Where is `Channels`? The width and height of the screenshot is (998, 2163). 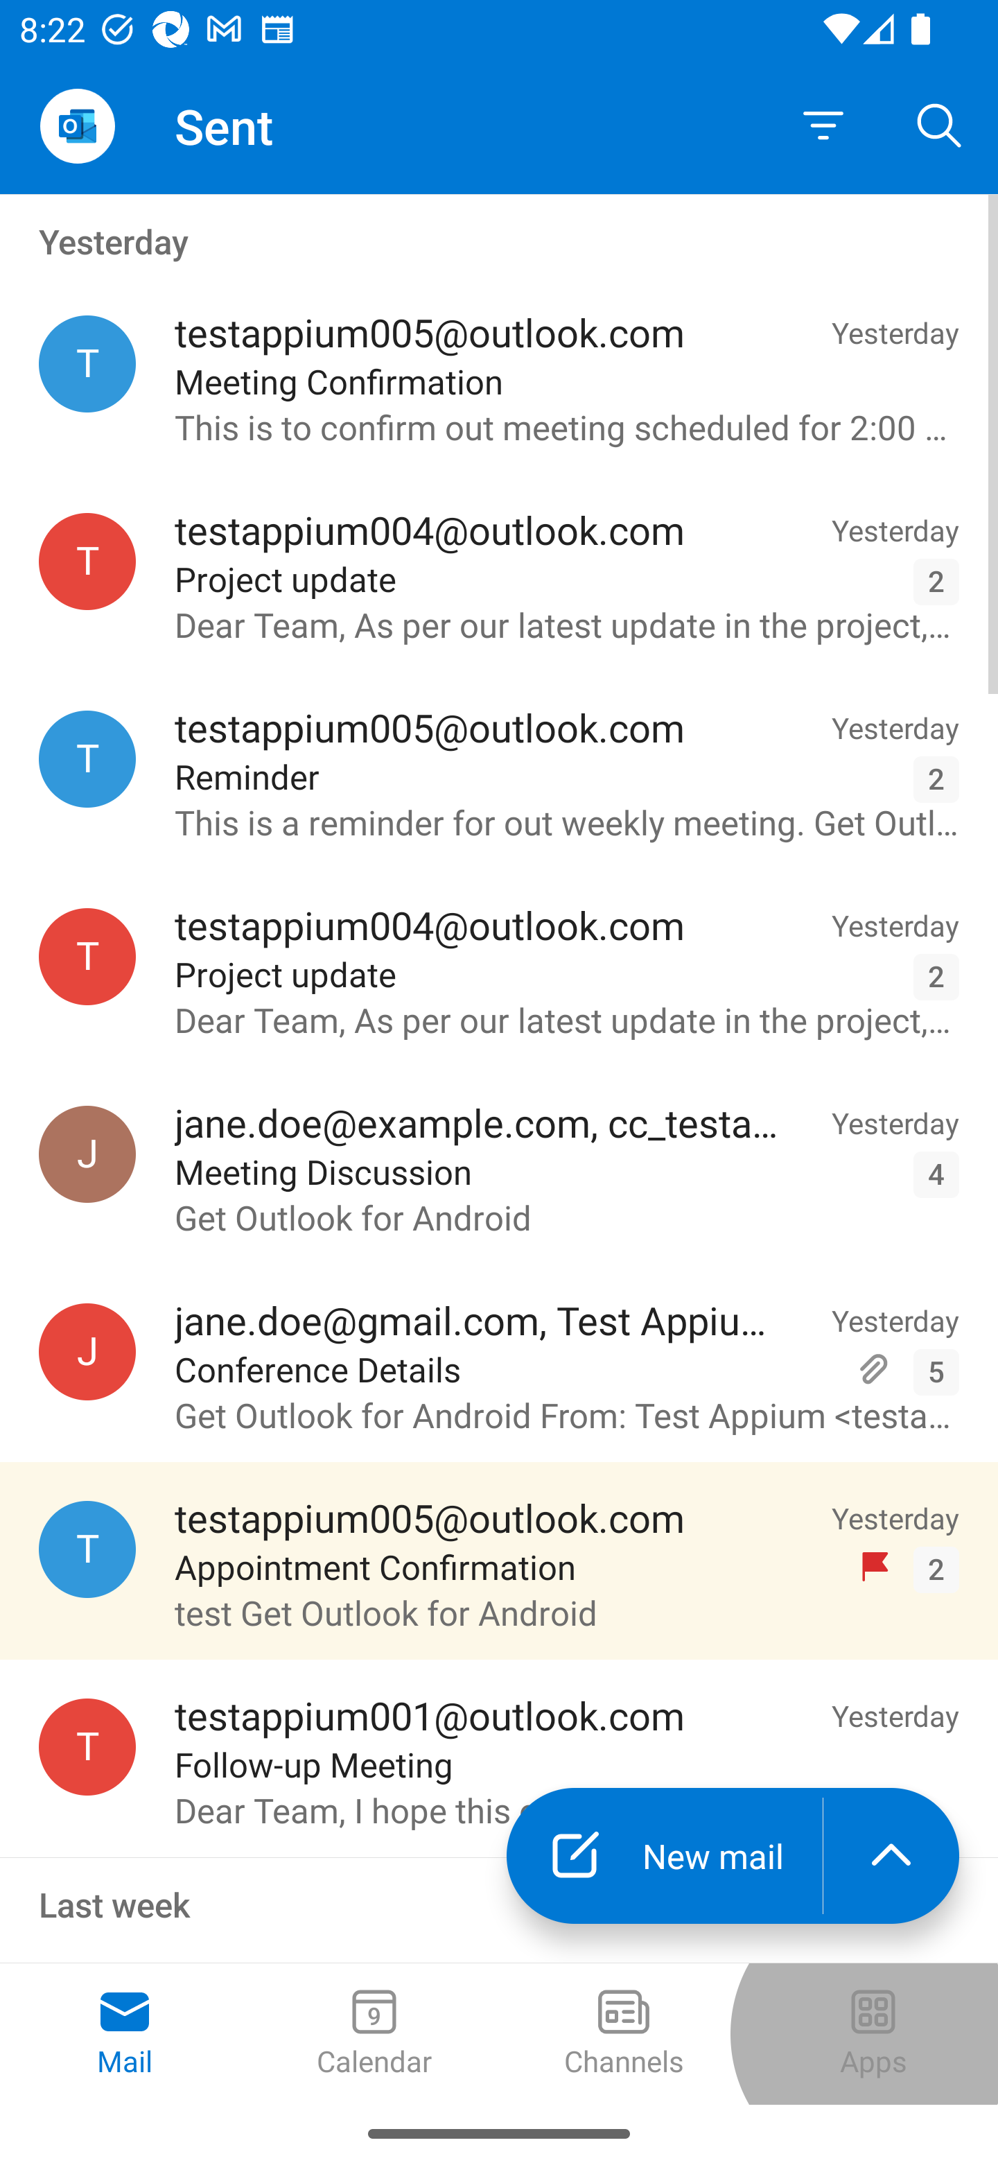 Channels is located at coordinates (624, 2034).